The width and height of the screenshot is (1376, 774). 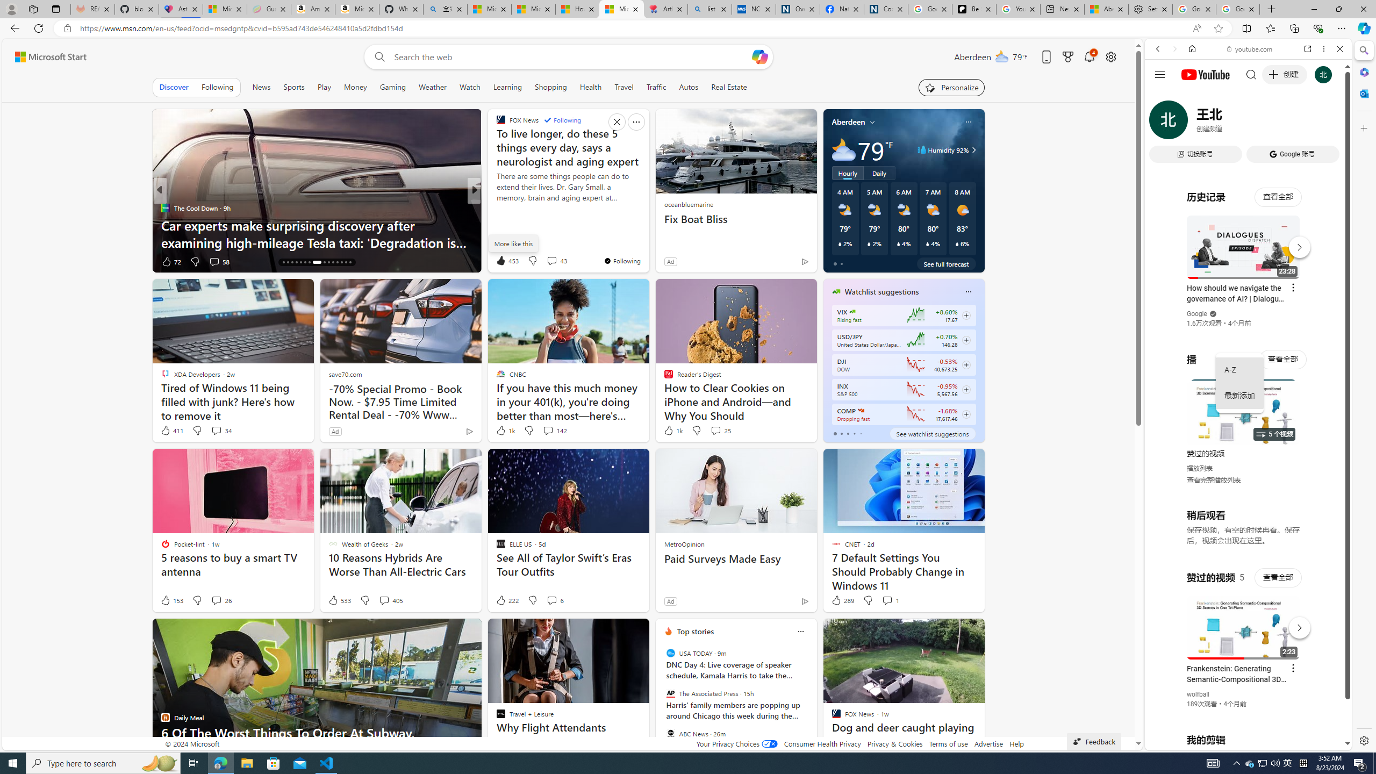 I want to click on 411 Like, so click(x=171, y=431).